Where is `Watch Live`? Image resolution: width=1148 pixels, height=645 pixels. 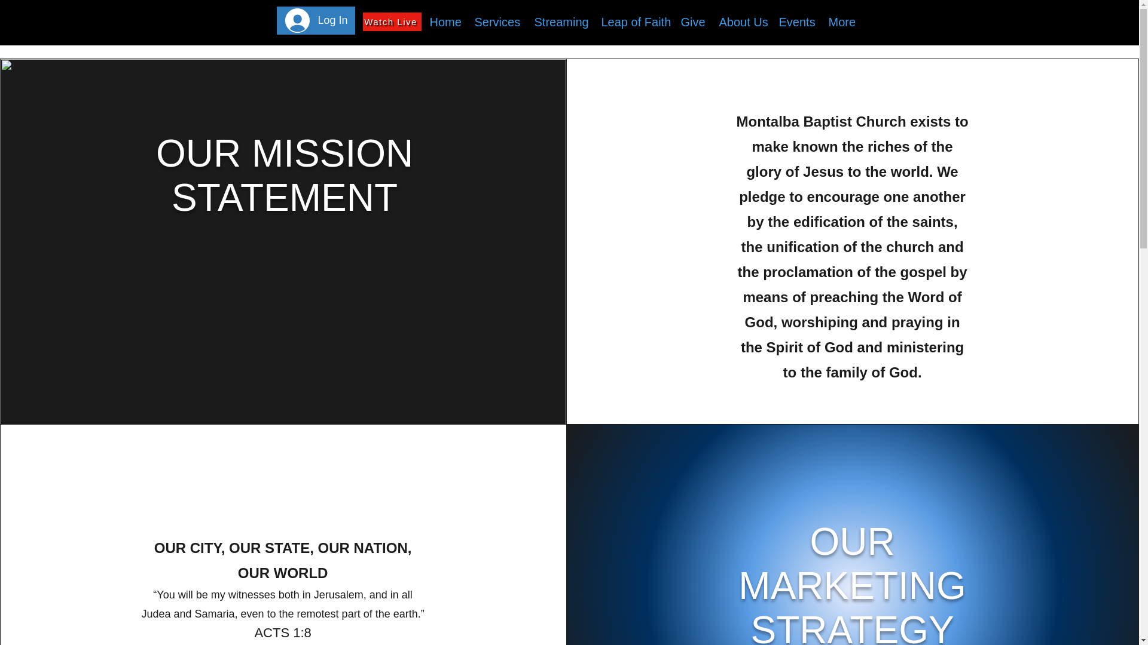
Watch Live is located at coordinates (392, 21).